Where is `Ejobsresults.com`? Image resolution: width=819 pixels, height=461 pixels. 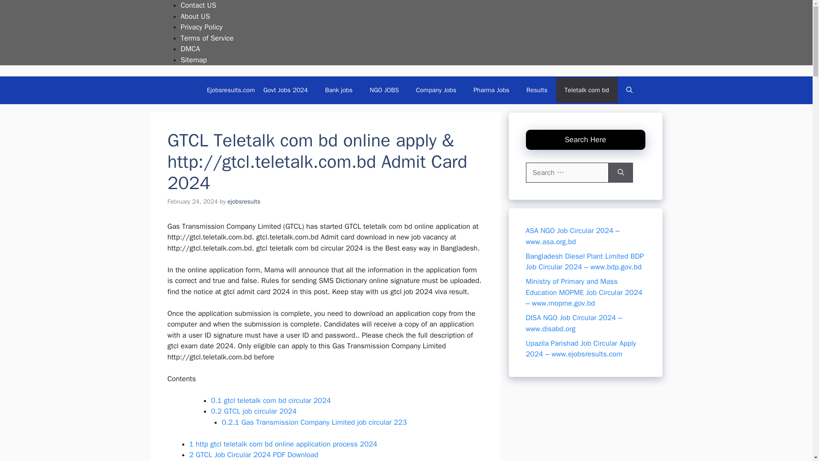 Ejobsresults.com is located at coordinates (231, 90).